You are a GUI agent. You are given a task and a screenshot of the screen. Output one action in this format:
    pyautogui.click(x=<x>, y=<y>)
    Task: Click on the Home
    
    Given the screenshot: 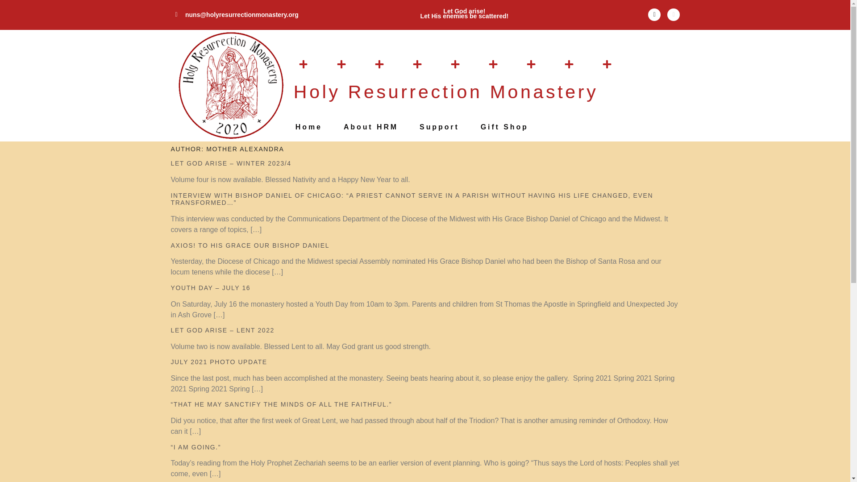 What is the action you would take?
    pyautogui.click(x=309, y=127)
    